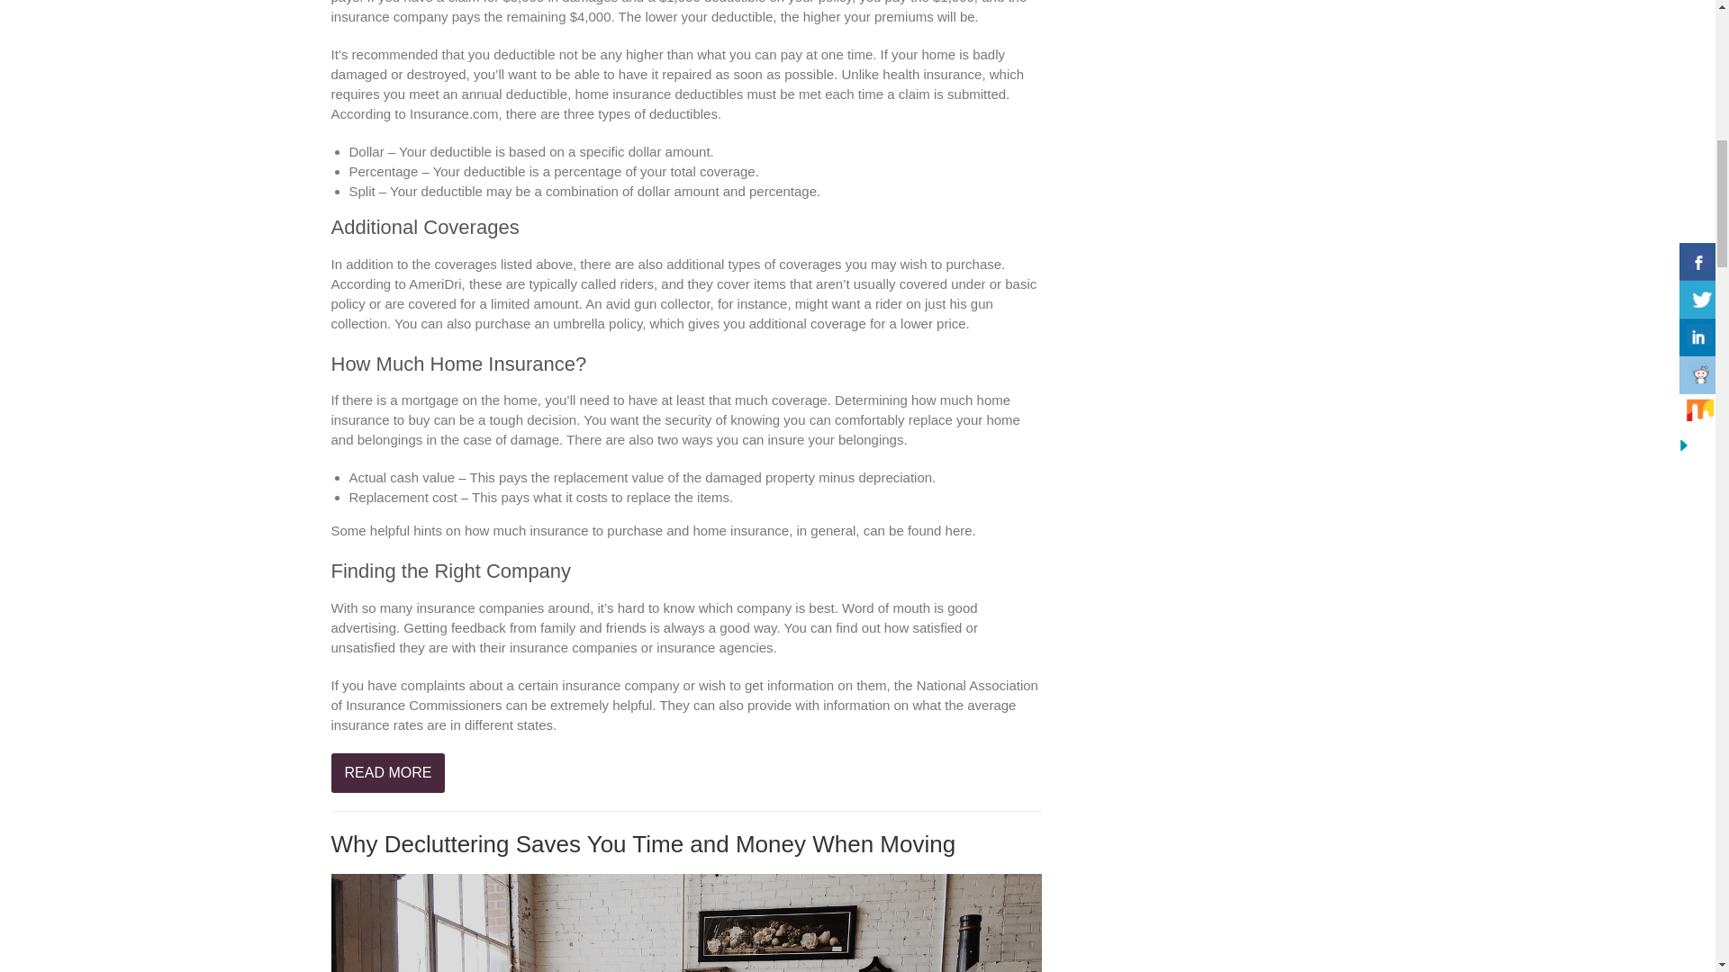 The image size is (1729, 972). What do you see at coordinates (384, 171) in the screenshot?
I see `Percentage` at bounding box center [384, 171].